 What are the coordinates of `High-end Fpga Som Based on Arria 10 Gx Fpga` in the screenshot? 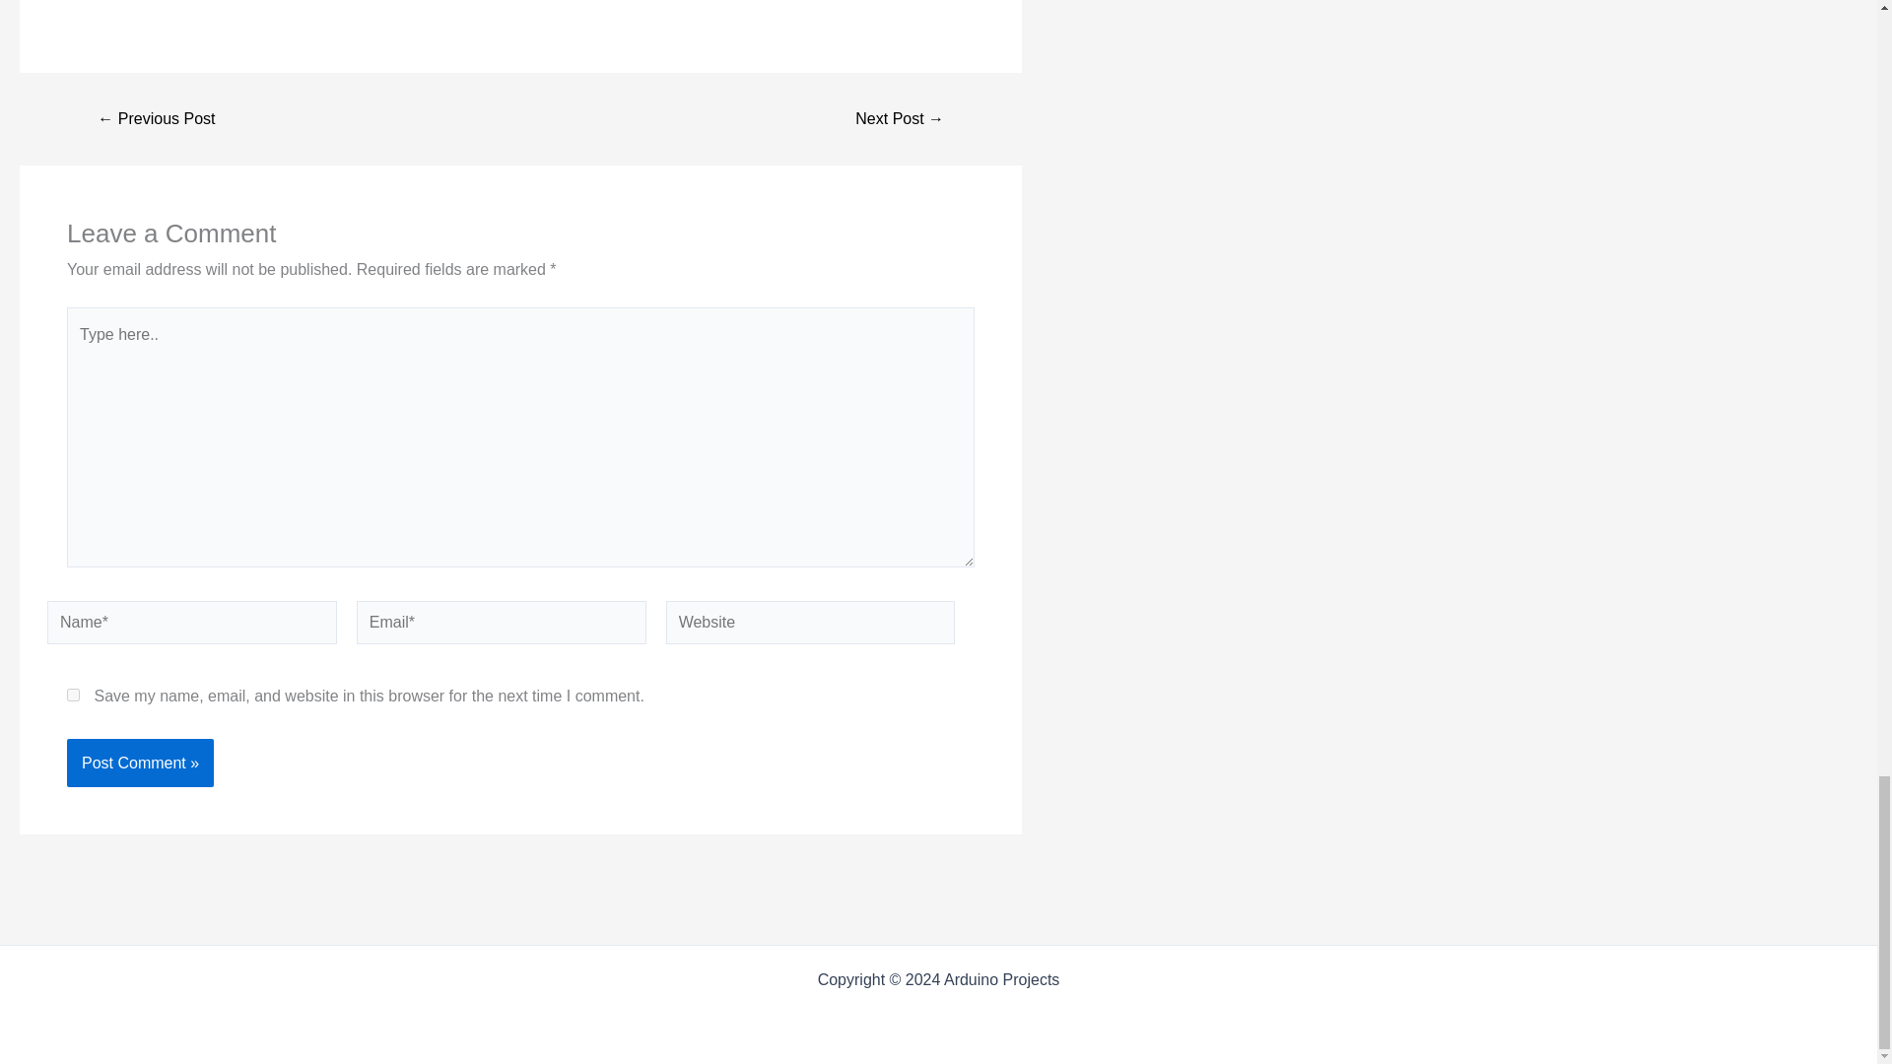 It's located at (156, 118).